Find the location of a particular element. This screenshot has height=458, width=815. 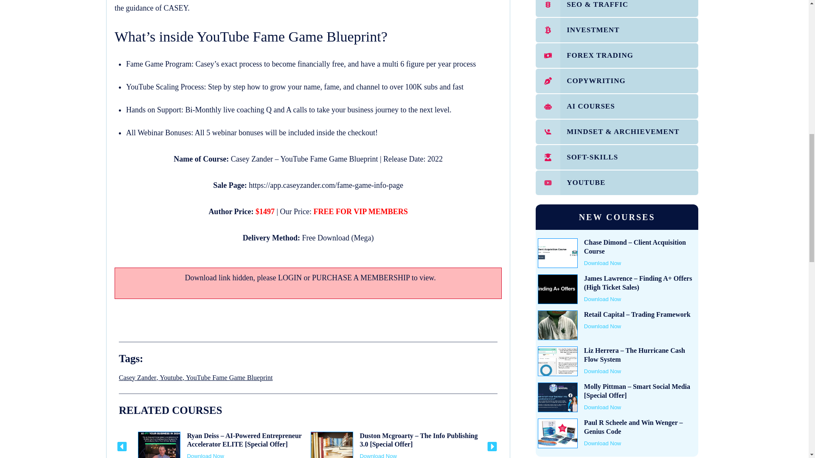

LOGIN is located at coordinates (289, 277).